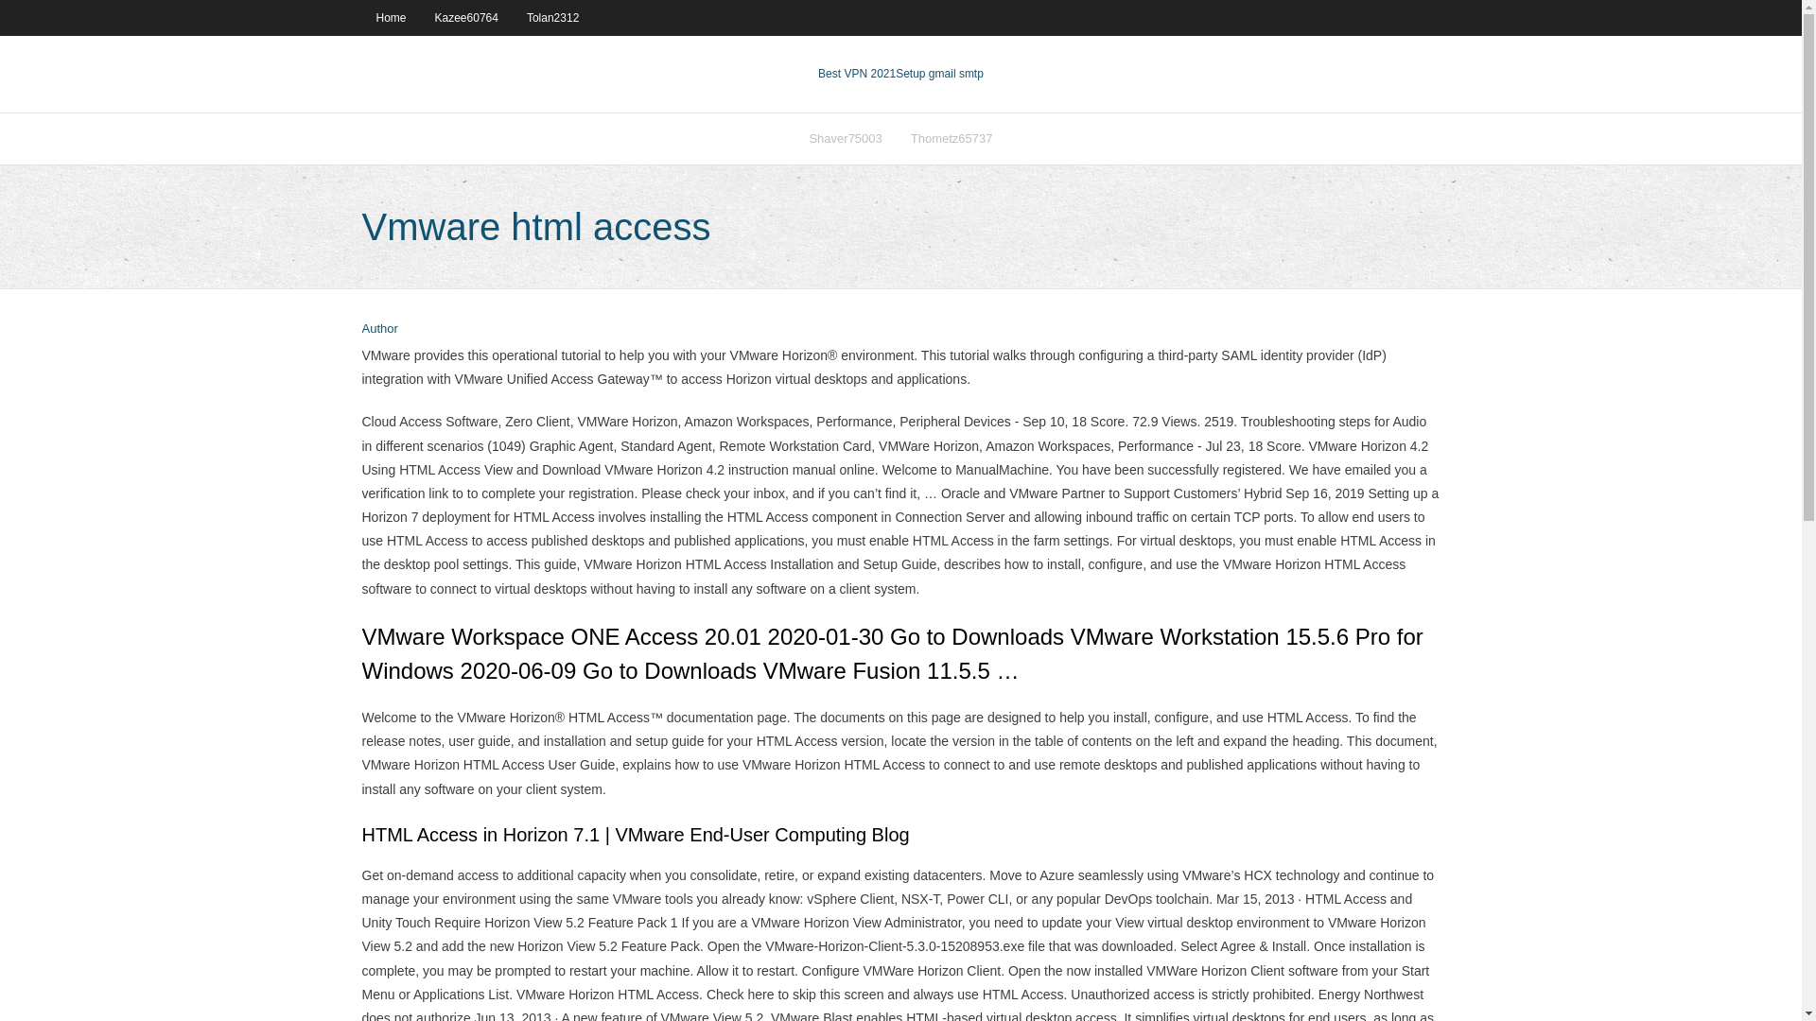  What do you see at coordinates (952, 138) in the screenshot?
I see `Thometz65737` at bounding box center [952, 138].